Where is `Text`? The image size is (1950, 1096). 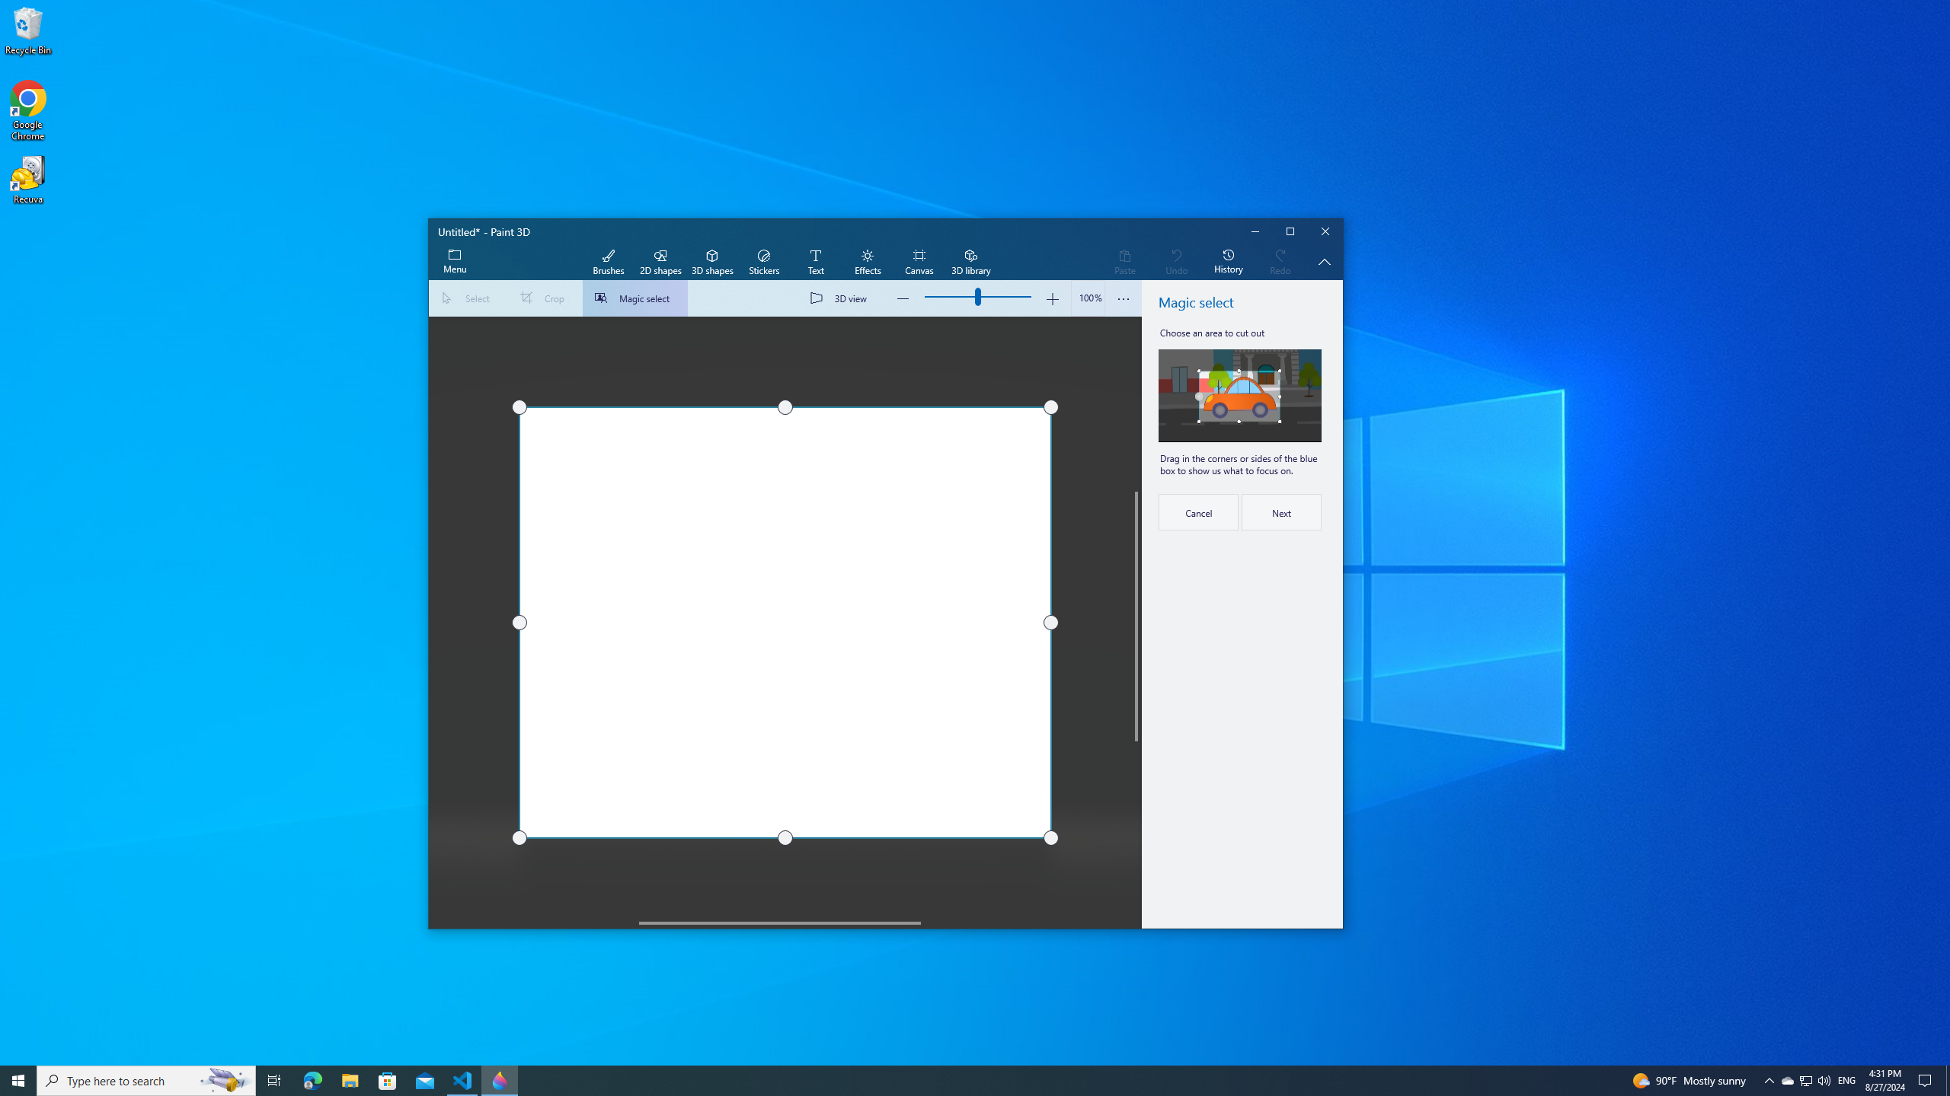
Text is located at coordinates (815, 262).